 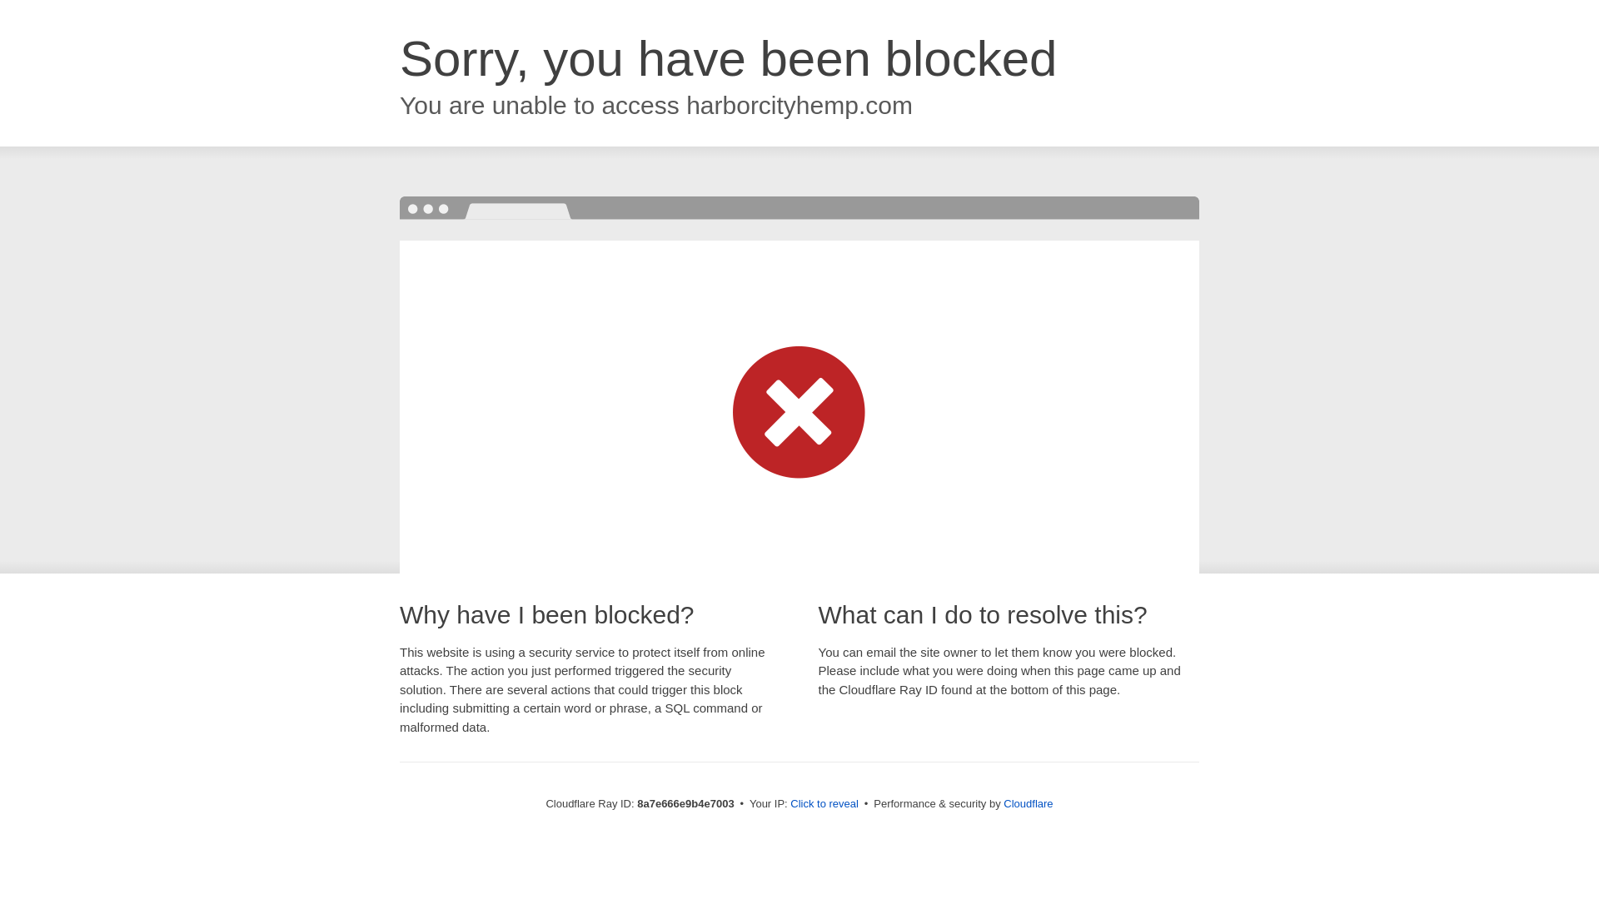 What do you see at coordinates (1028, 803) in the screenshot?
I see `Cloudflare` at bounding box center [1028, 803].